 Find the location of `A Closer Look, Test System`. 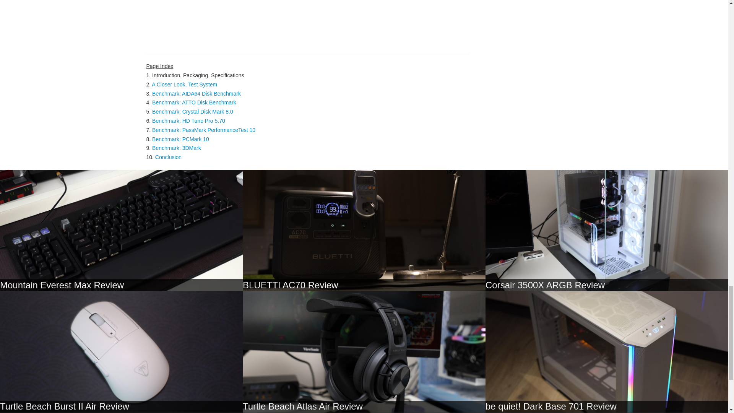

A Closer Look, Test System is located at coordinates (184, 84).